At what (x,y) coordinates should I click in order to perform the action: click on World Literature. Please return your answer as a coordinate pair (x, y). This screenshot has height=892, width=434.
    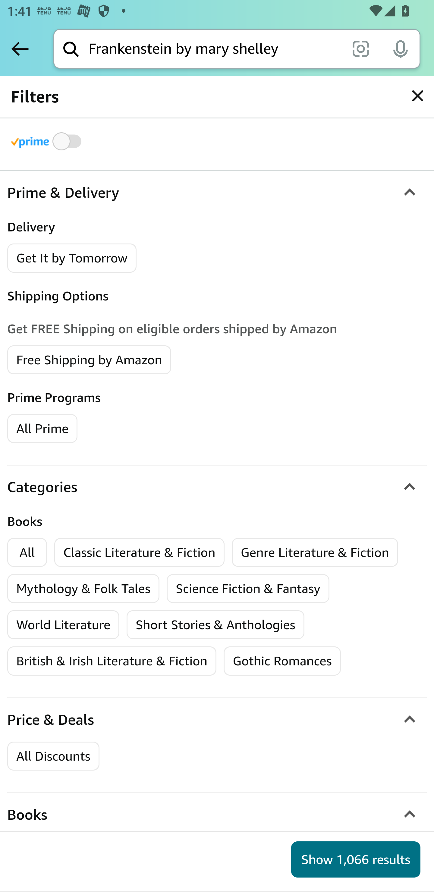
    Looking at the image, I should click on (64, 625).